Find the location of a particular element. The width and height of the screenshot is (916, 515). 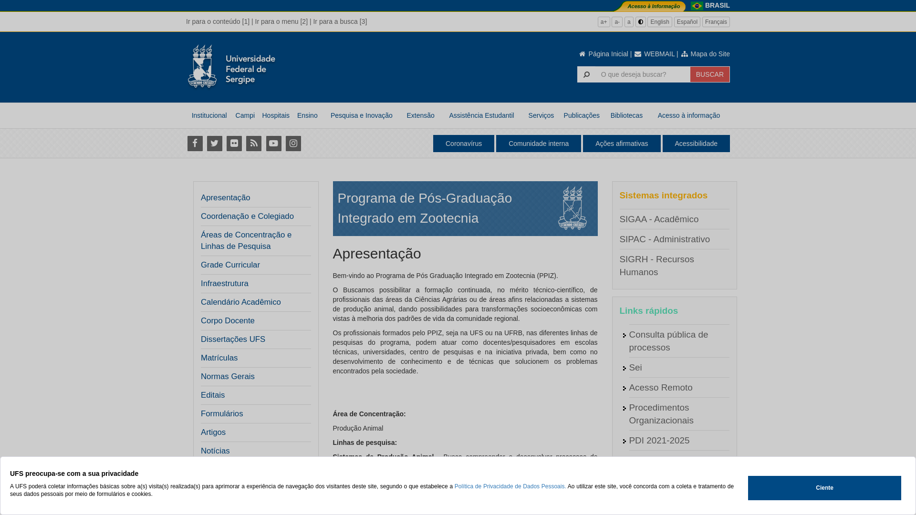

a is located at coordinates (629, 22).